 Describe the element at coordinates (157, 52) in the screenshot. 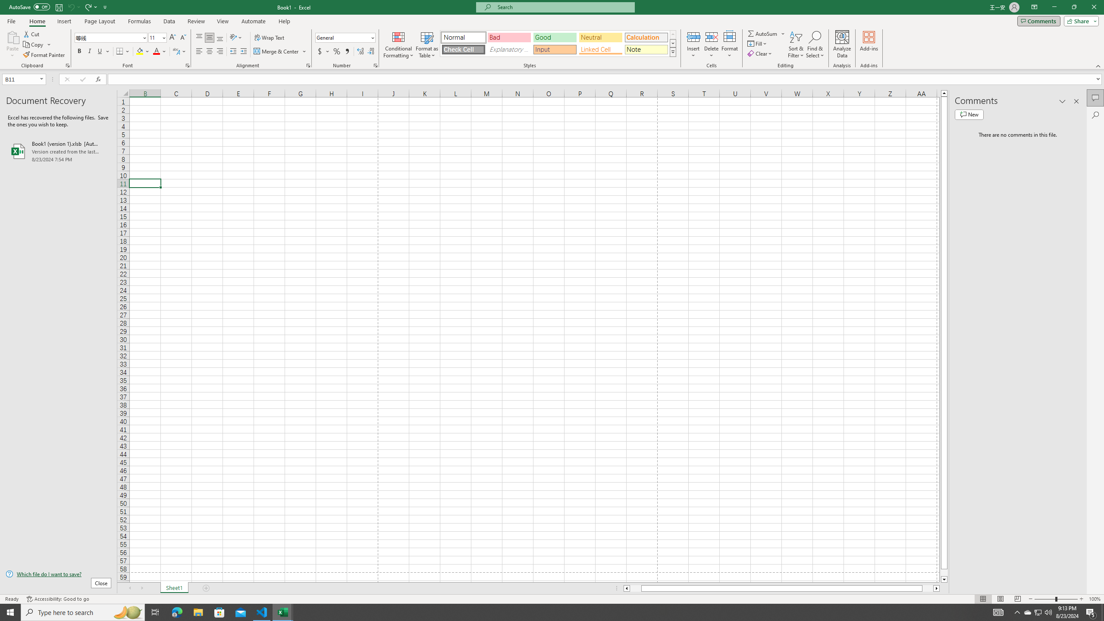

I see `Font Color RGB(255, 0, 0)` at that location.